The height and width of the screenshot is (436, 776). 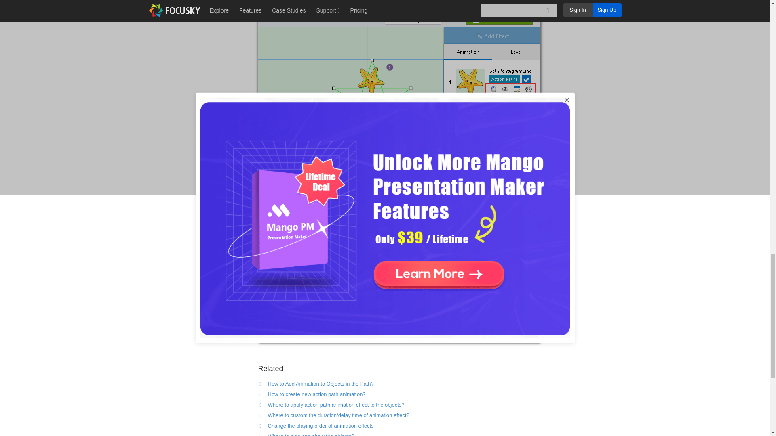 I want to click on How to create new action path animation?, so click(x=316, y=394).